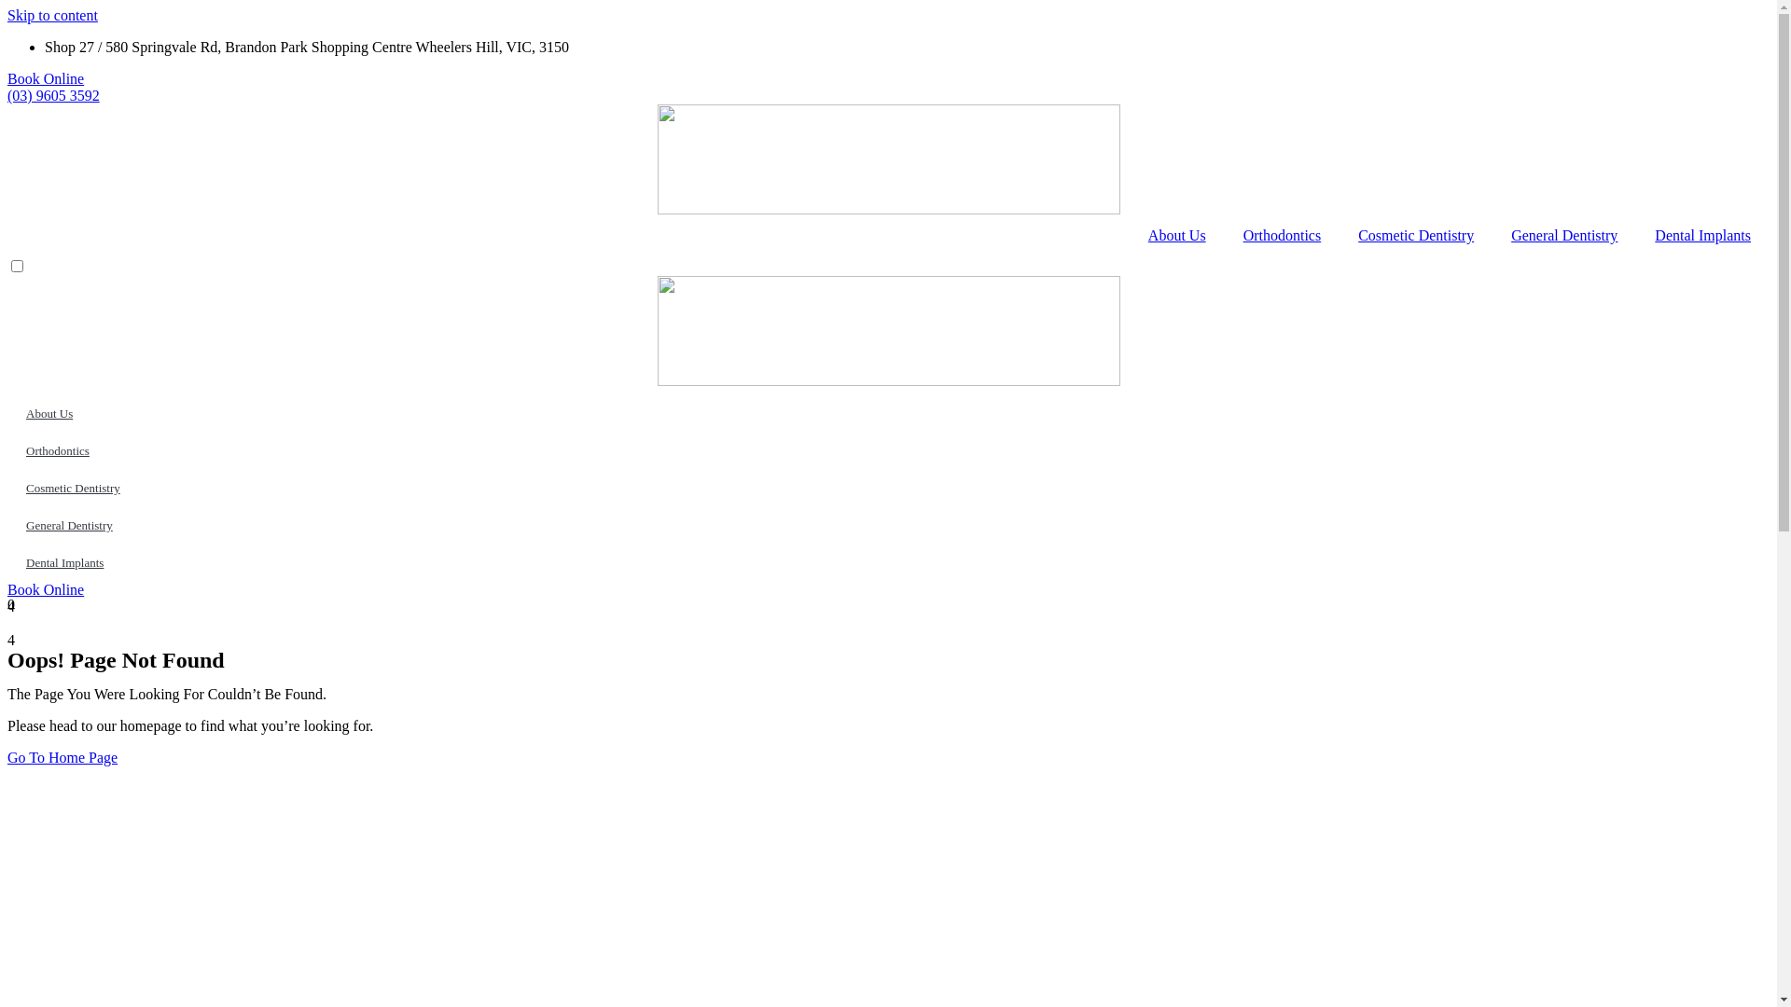 The height and width of the screenshot is (1007, 1791). Describe the element at coordinates (1177, 236) in the screenshot. I see `About Us` at that location.